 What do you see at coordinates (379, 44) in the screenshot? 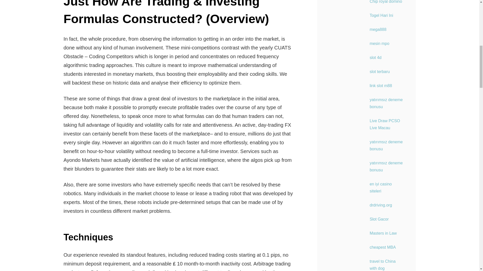
I see `mesin mpo` at bounding box center [379, 44].